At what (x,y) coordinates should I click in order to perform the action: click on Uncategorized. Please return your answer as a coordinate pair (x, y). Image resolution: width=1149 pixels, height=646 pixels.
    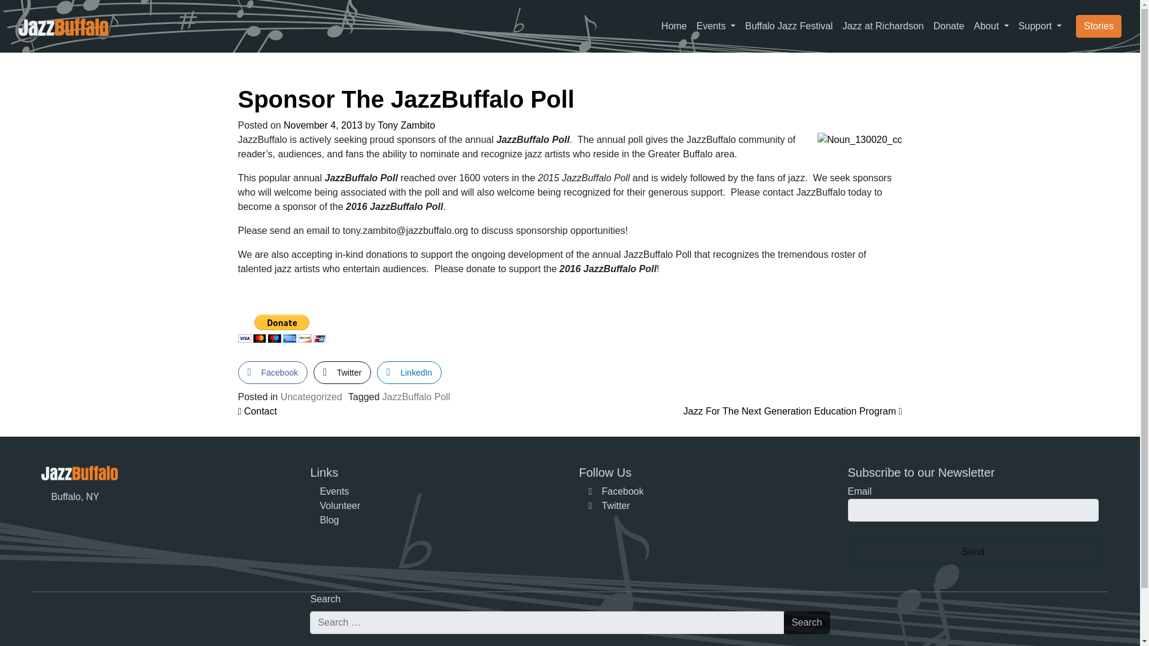
    Looking at the image, I should click on (311, 396).